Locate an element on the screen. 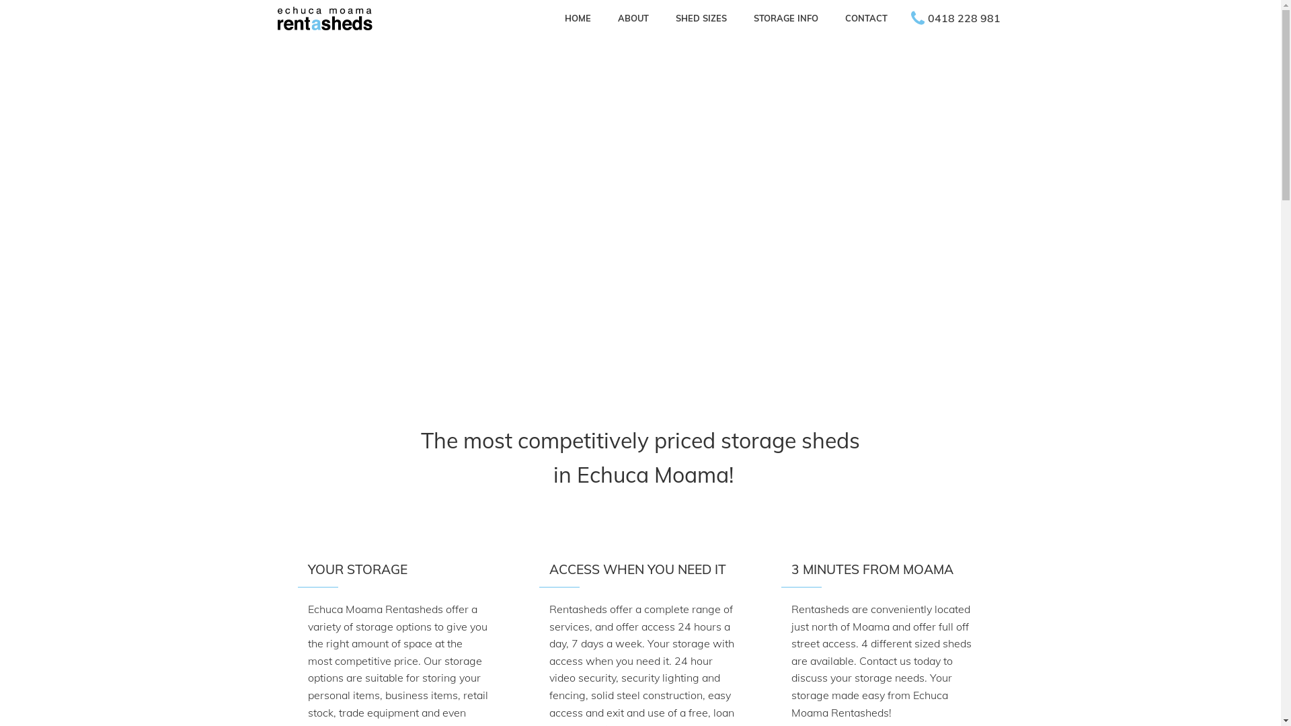 The image size is (1291, 726). SHED SIZES is located at coordinates (701, 17).